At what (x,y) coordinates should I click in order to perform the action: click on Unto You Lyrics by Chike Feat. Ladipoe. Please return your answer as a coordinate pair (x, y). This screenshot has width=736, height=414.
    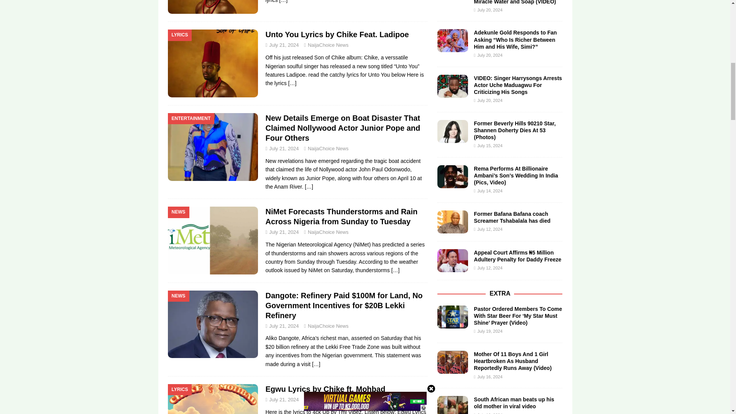
    Looking at the image, I should click on (292, 83).